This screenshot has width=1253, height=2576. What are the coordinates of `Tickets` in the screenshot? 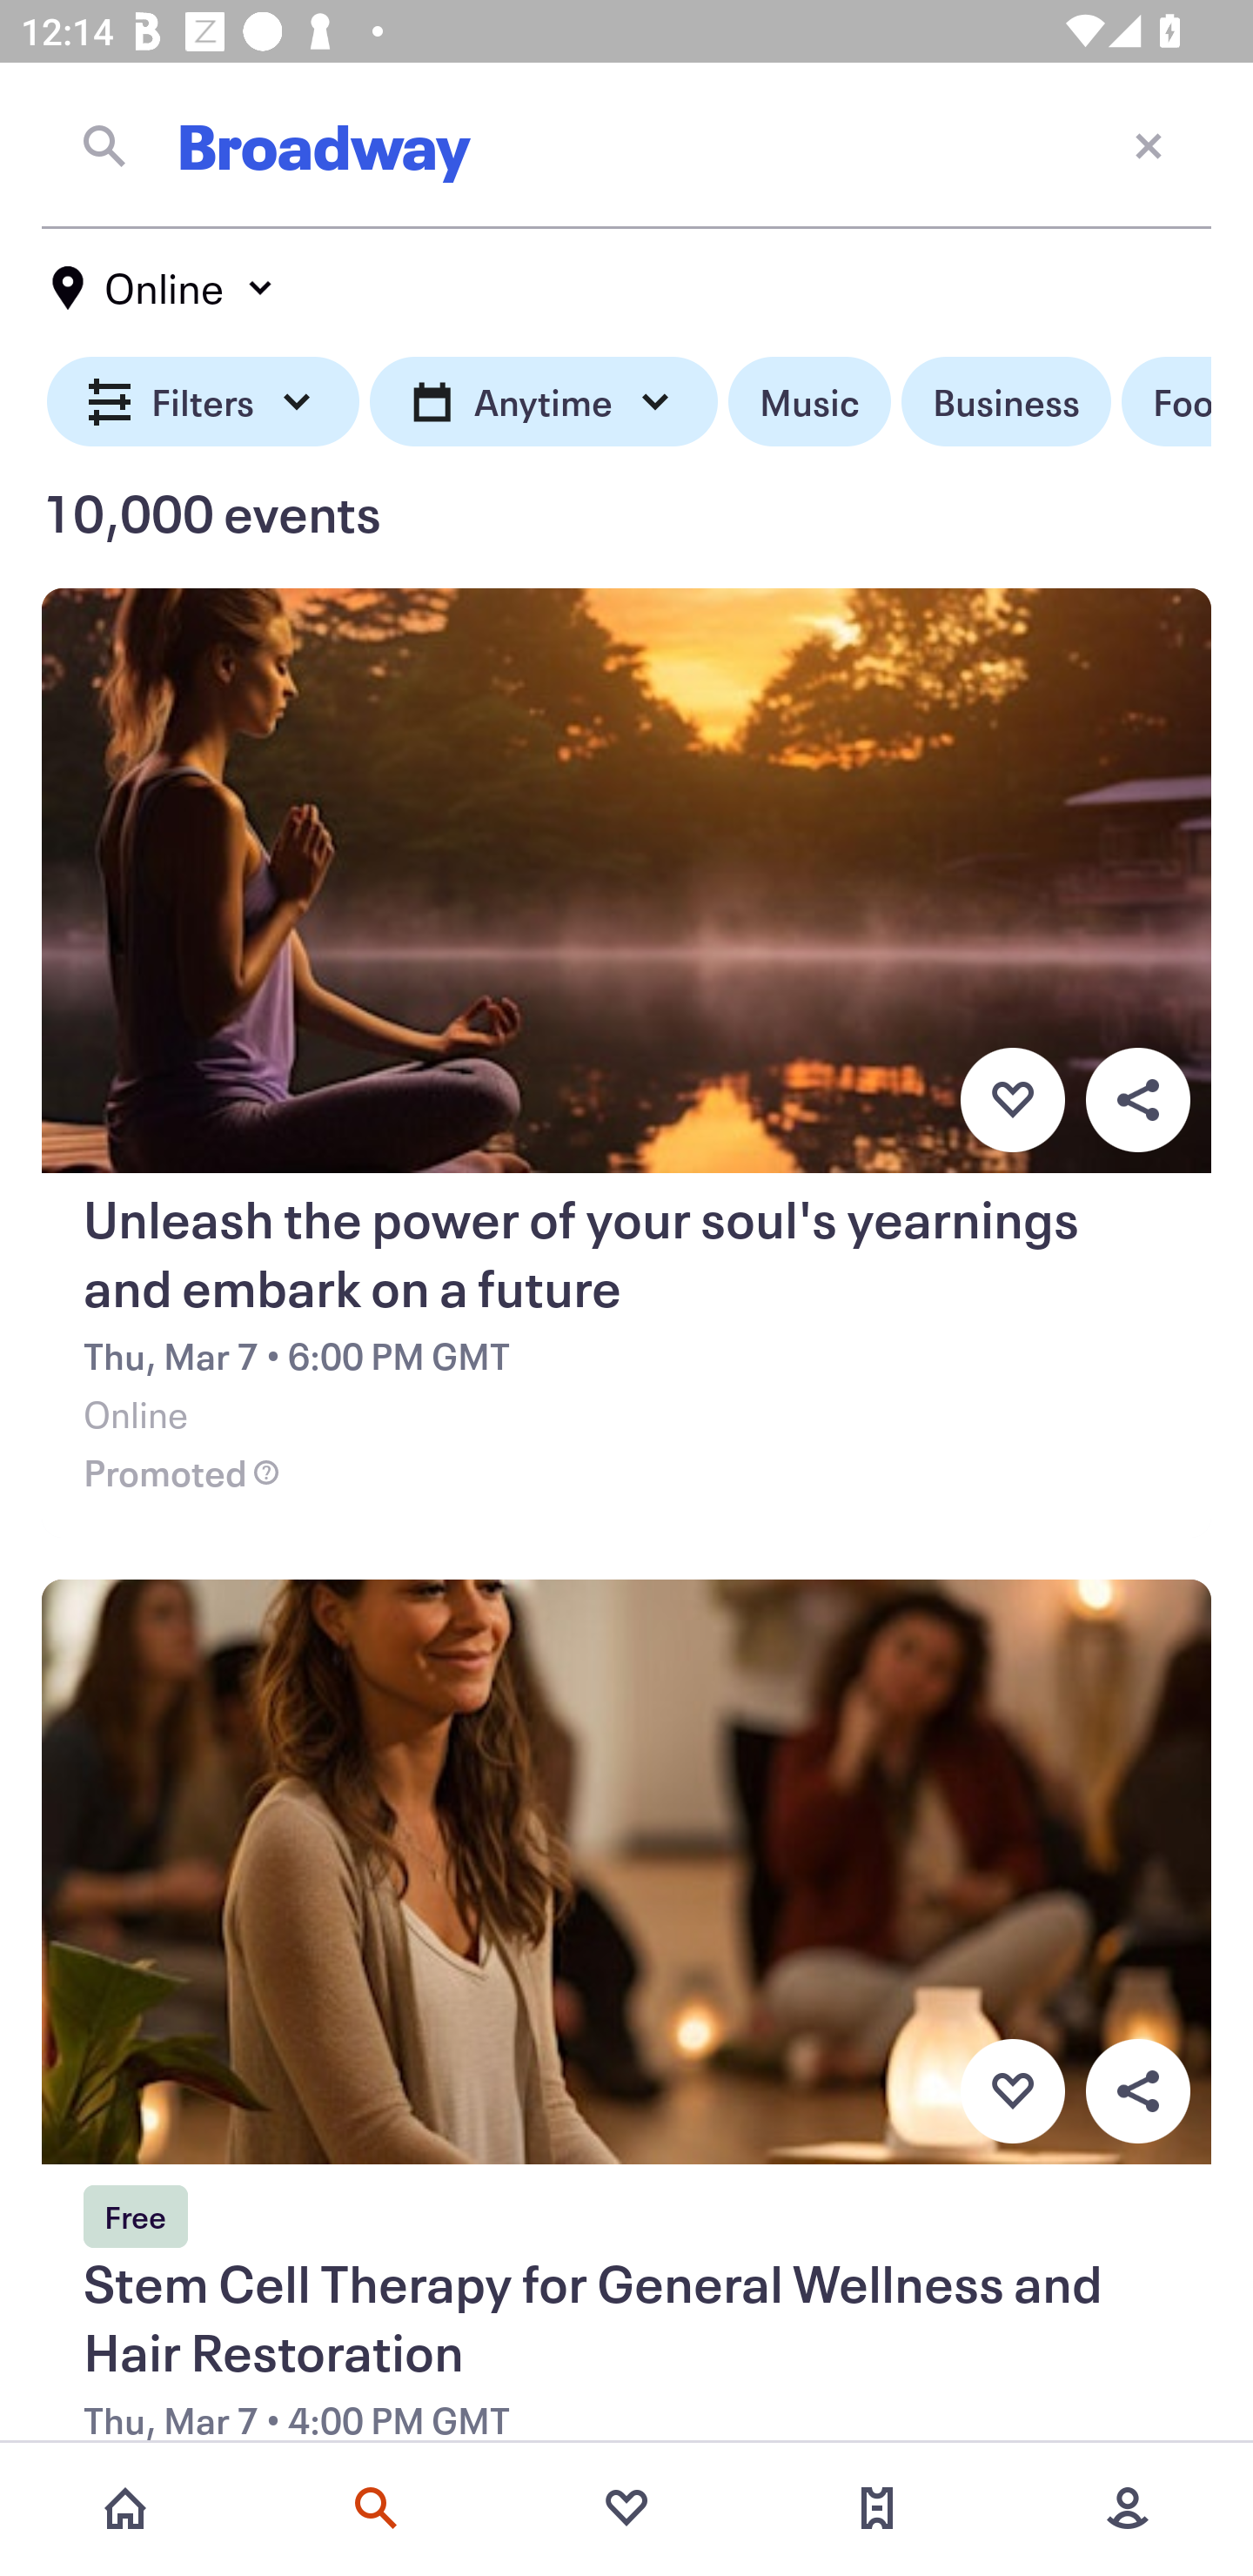 It's located at (877, 2508).